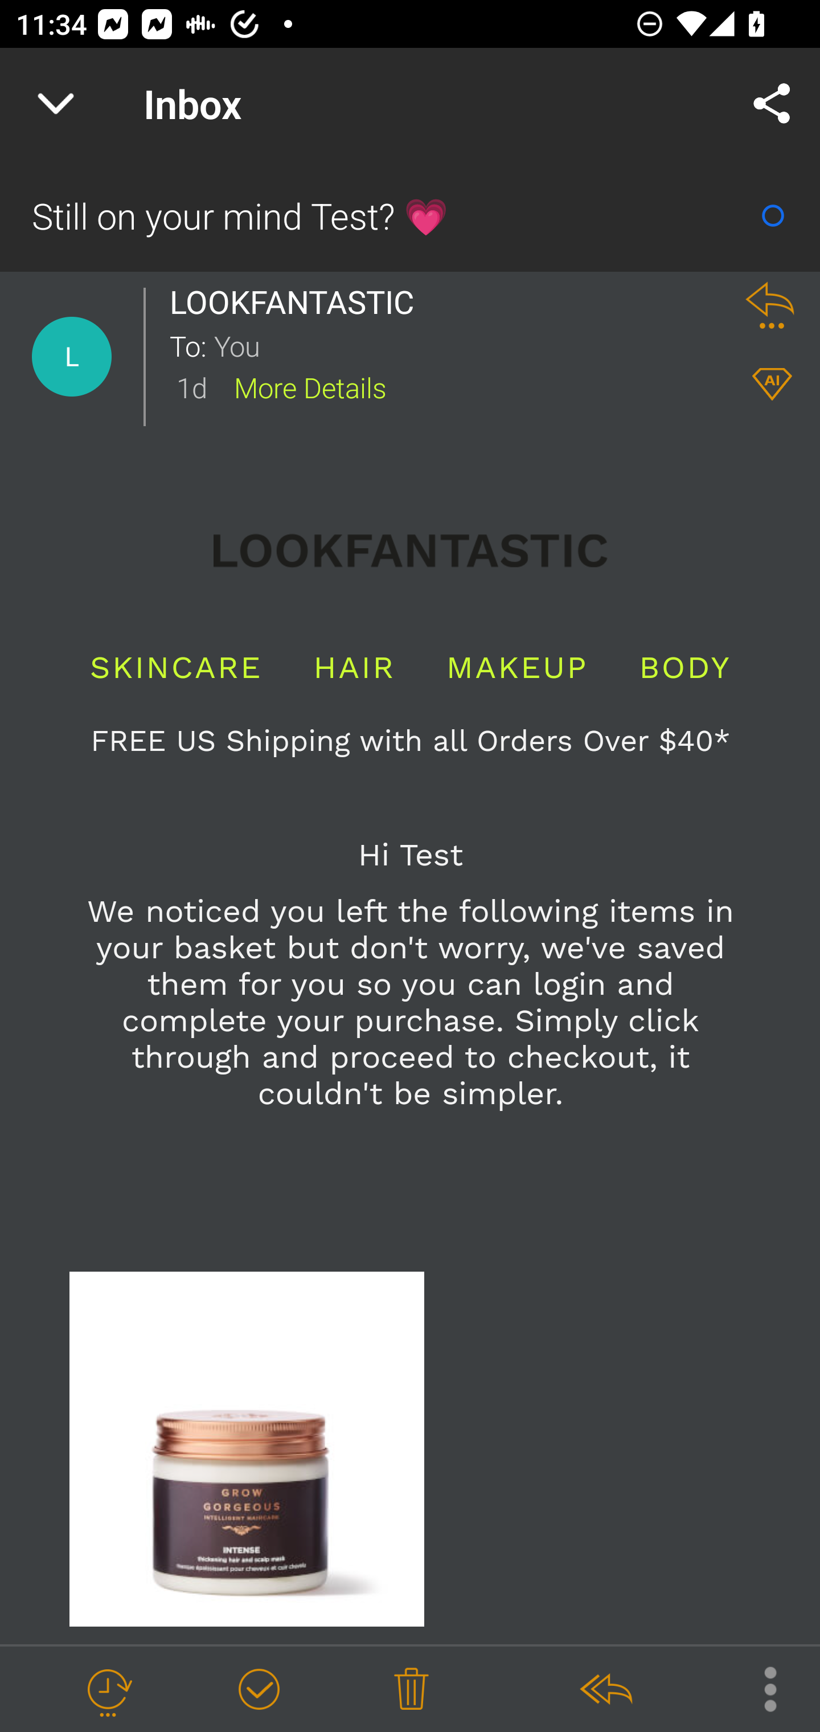 The height and width of the screenshot is (1732, 820). What do you see at coordinates (108, 1690) in the screenshot?
I see `Snooze` at bounding box center [108, 1690].